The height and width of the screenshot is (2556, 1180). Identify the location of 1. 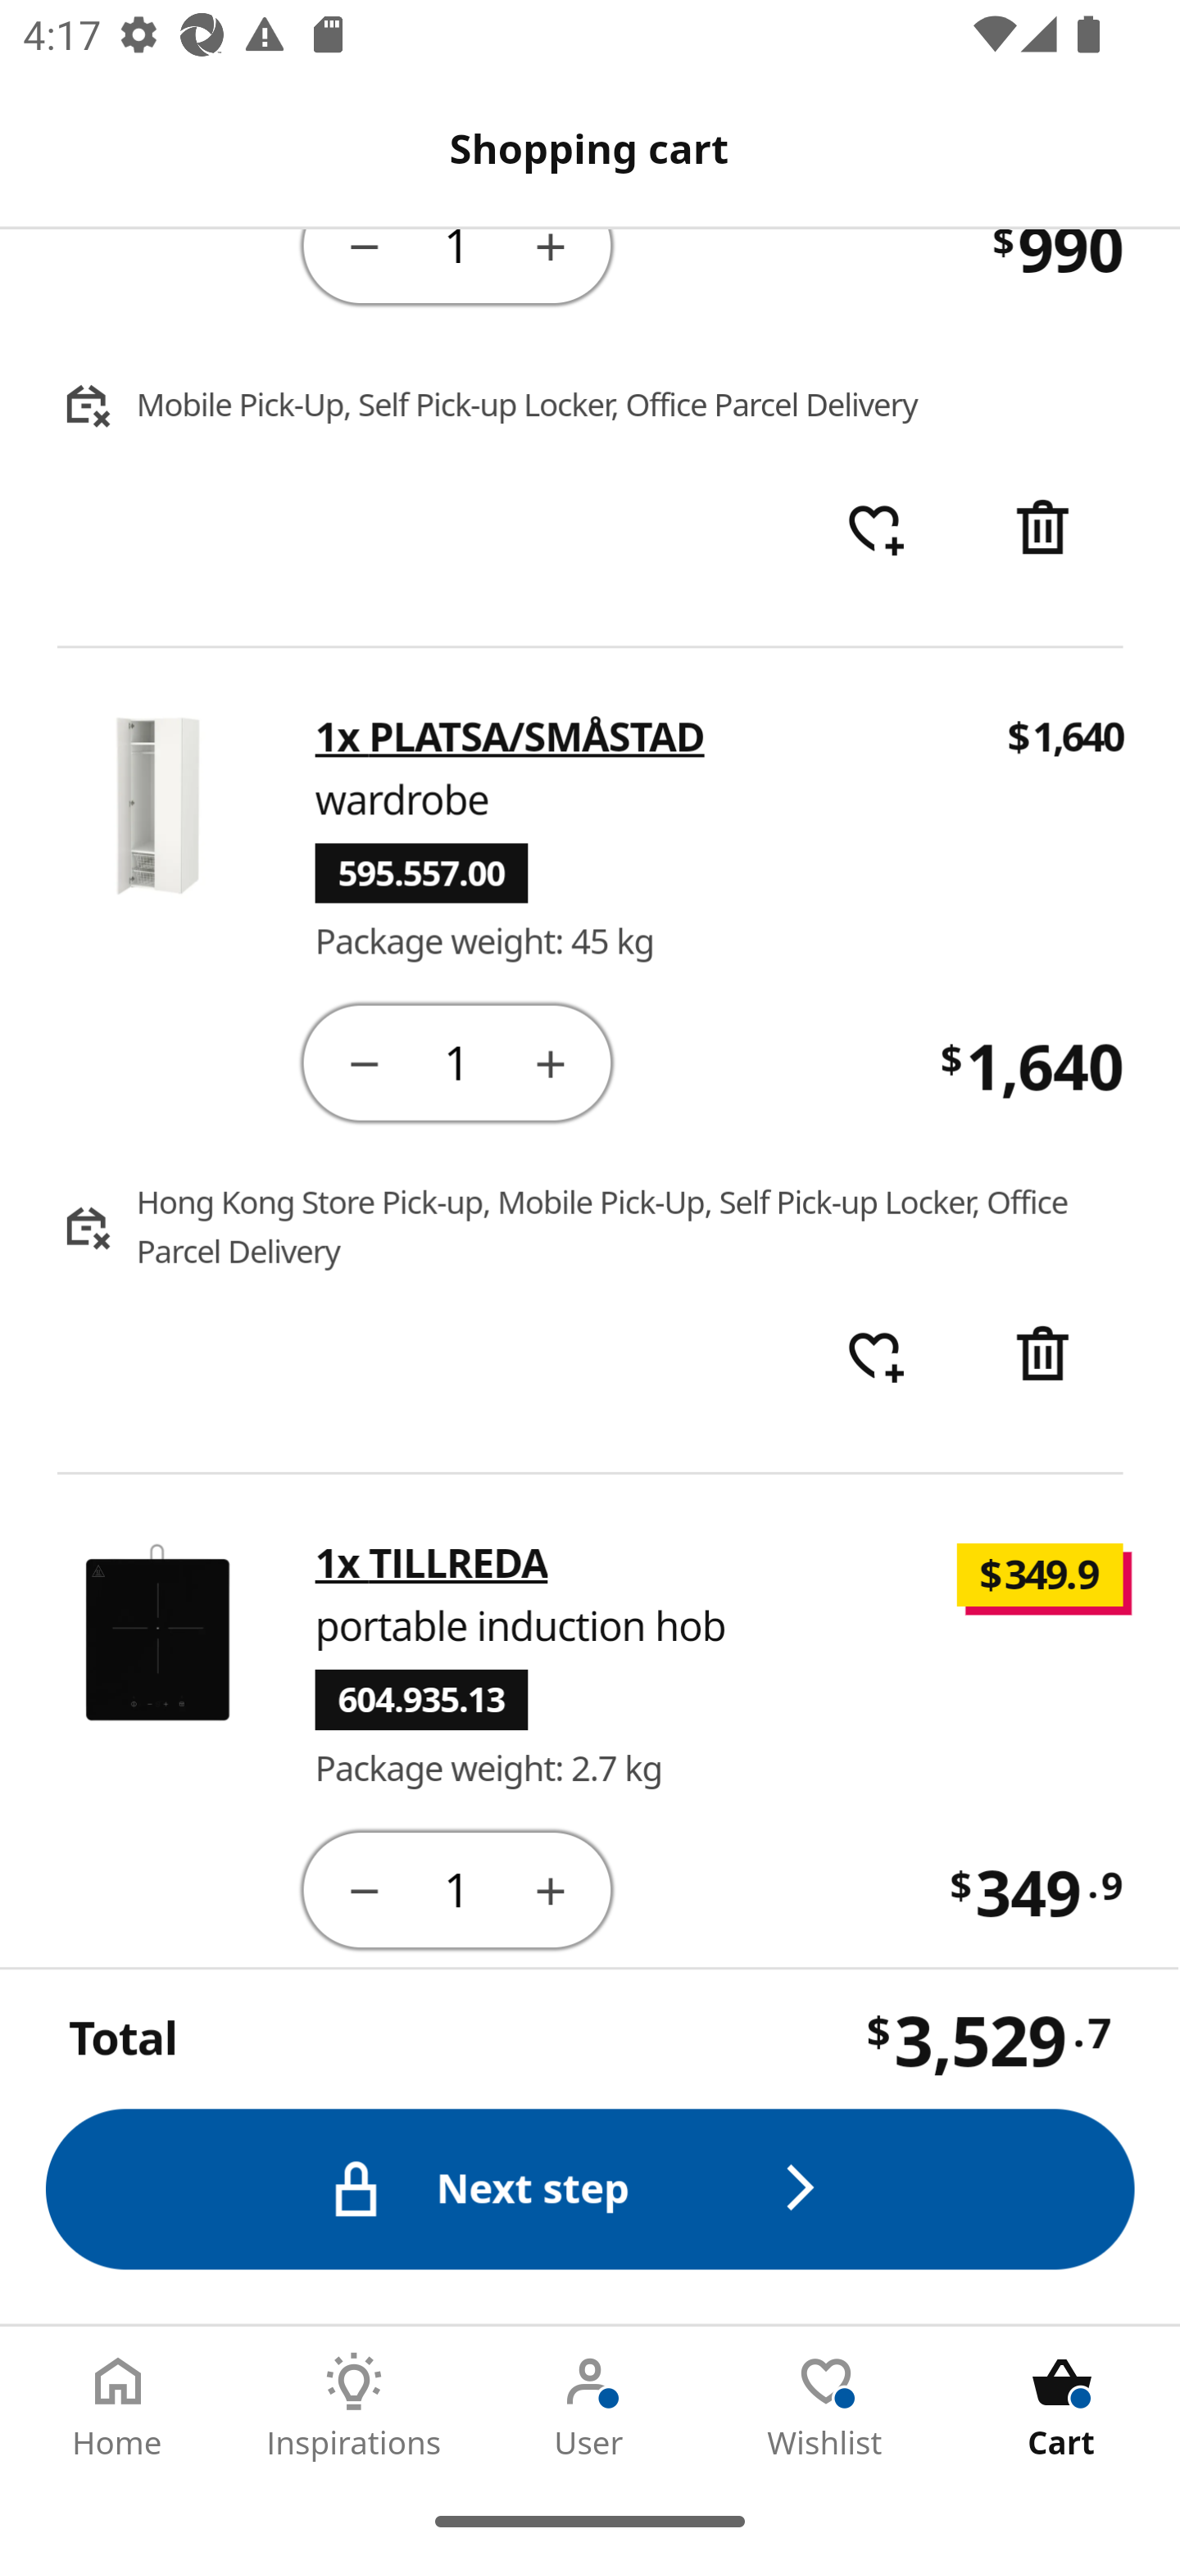
(459, 267).